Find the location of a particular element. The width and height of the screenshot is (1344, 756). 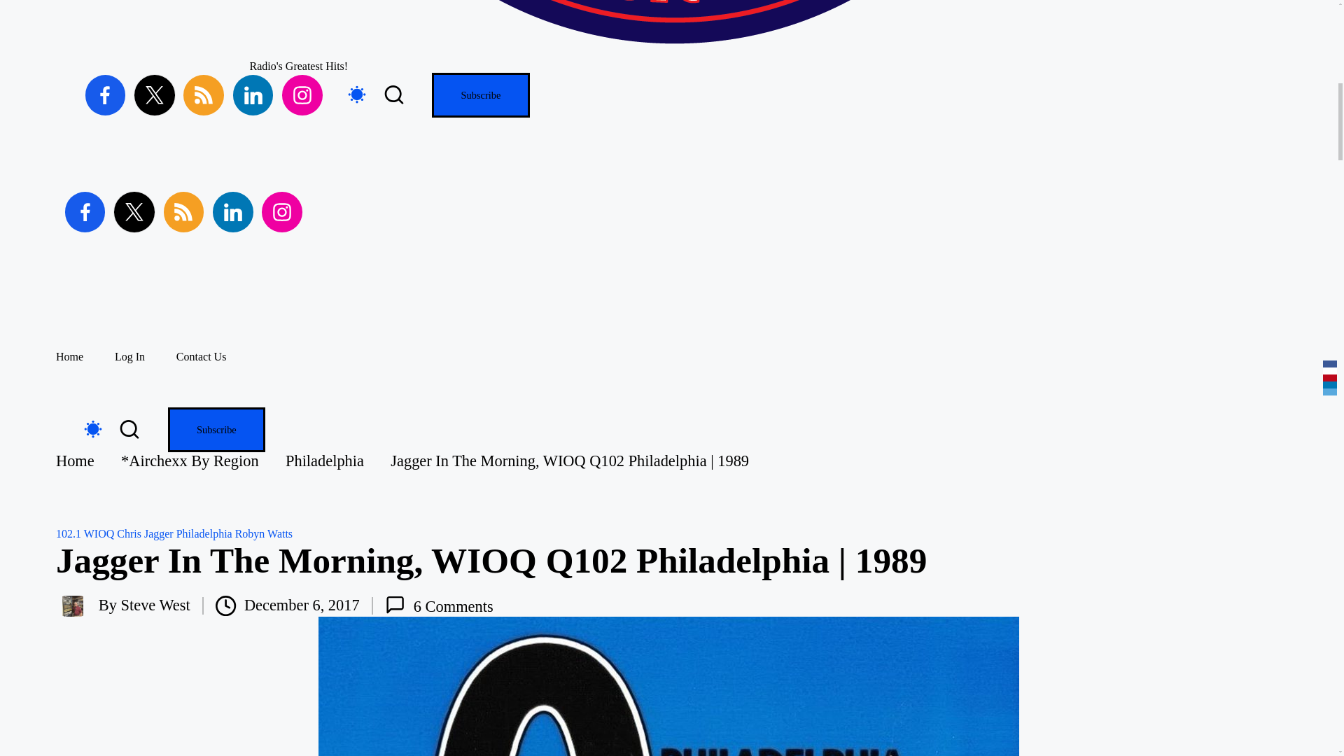

Philadelphia is located at coordinates (204, 533).